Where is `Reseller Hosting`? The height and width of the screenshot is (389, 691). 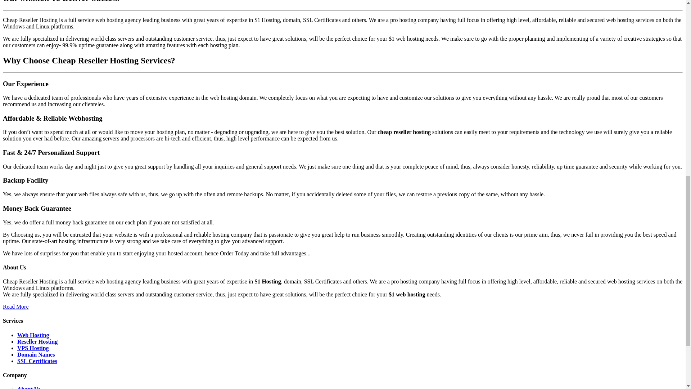 Reseller Hosting is located at coordinates (37, 341).